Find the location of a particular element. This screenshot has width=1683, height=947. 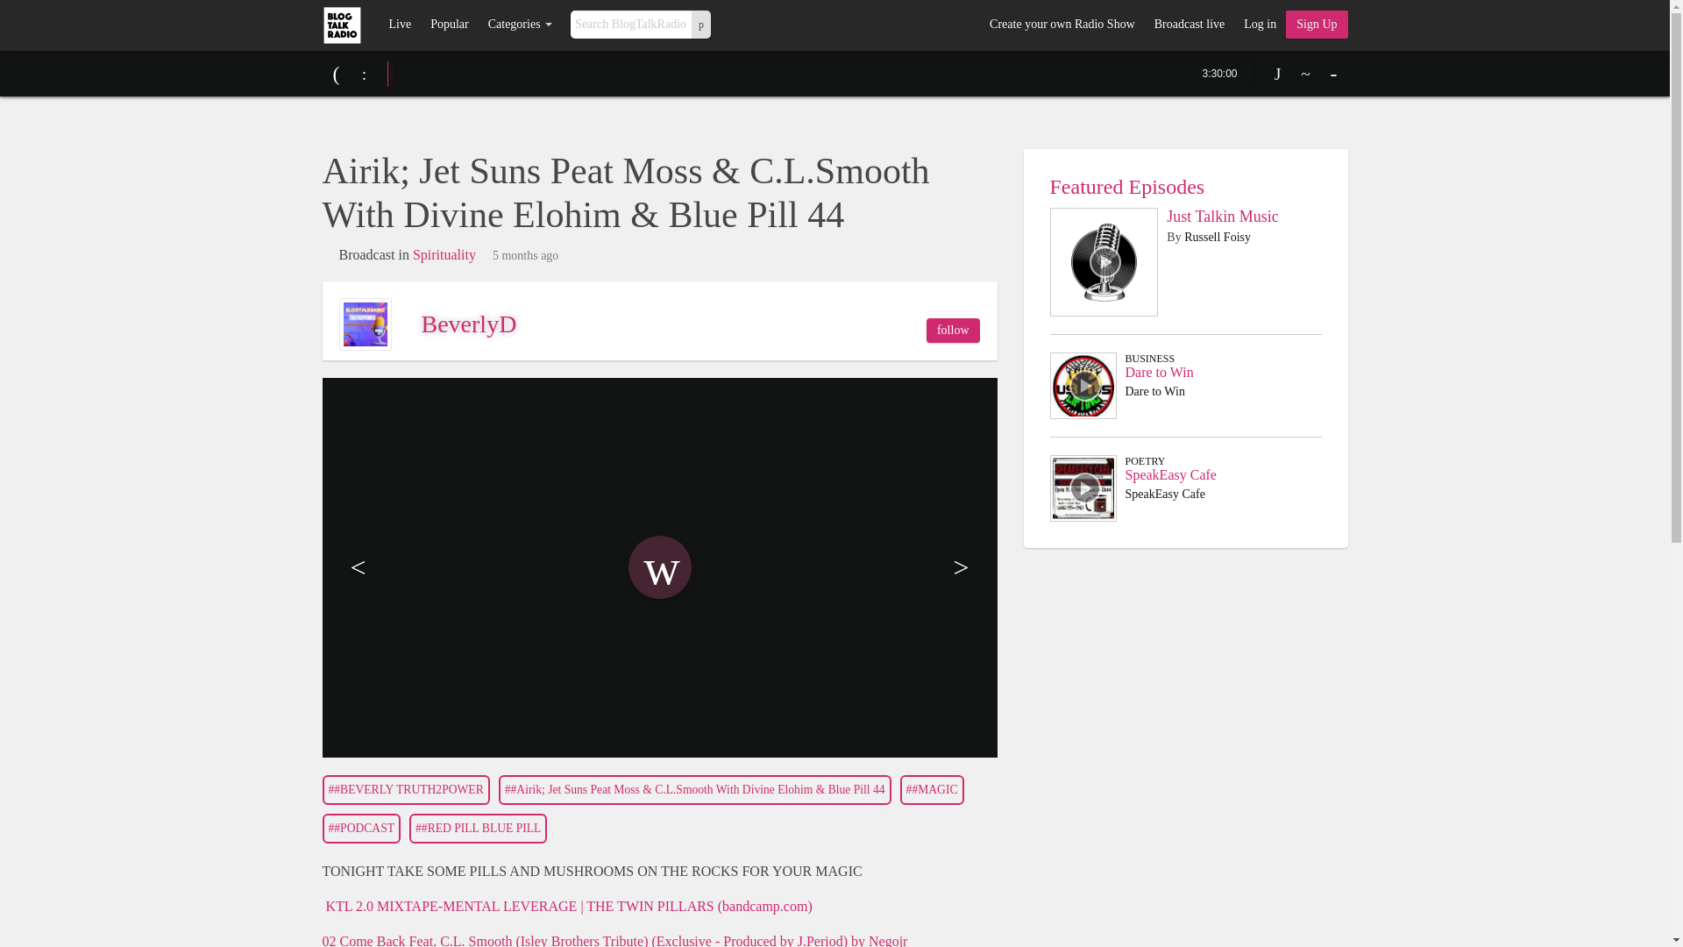

Follow BeverlyD is located at coordinates (953, 330).